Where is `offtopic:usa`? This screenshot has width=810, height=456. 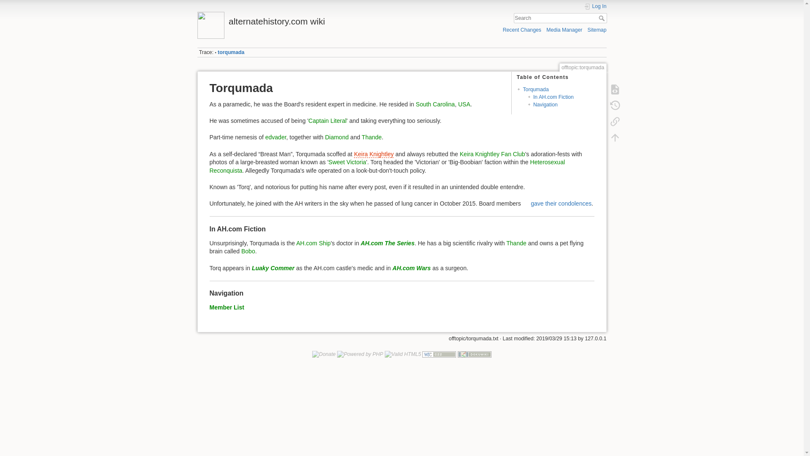
offtopic:usa is located at coordinates (464, 104).